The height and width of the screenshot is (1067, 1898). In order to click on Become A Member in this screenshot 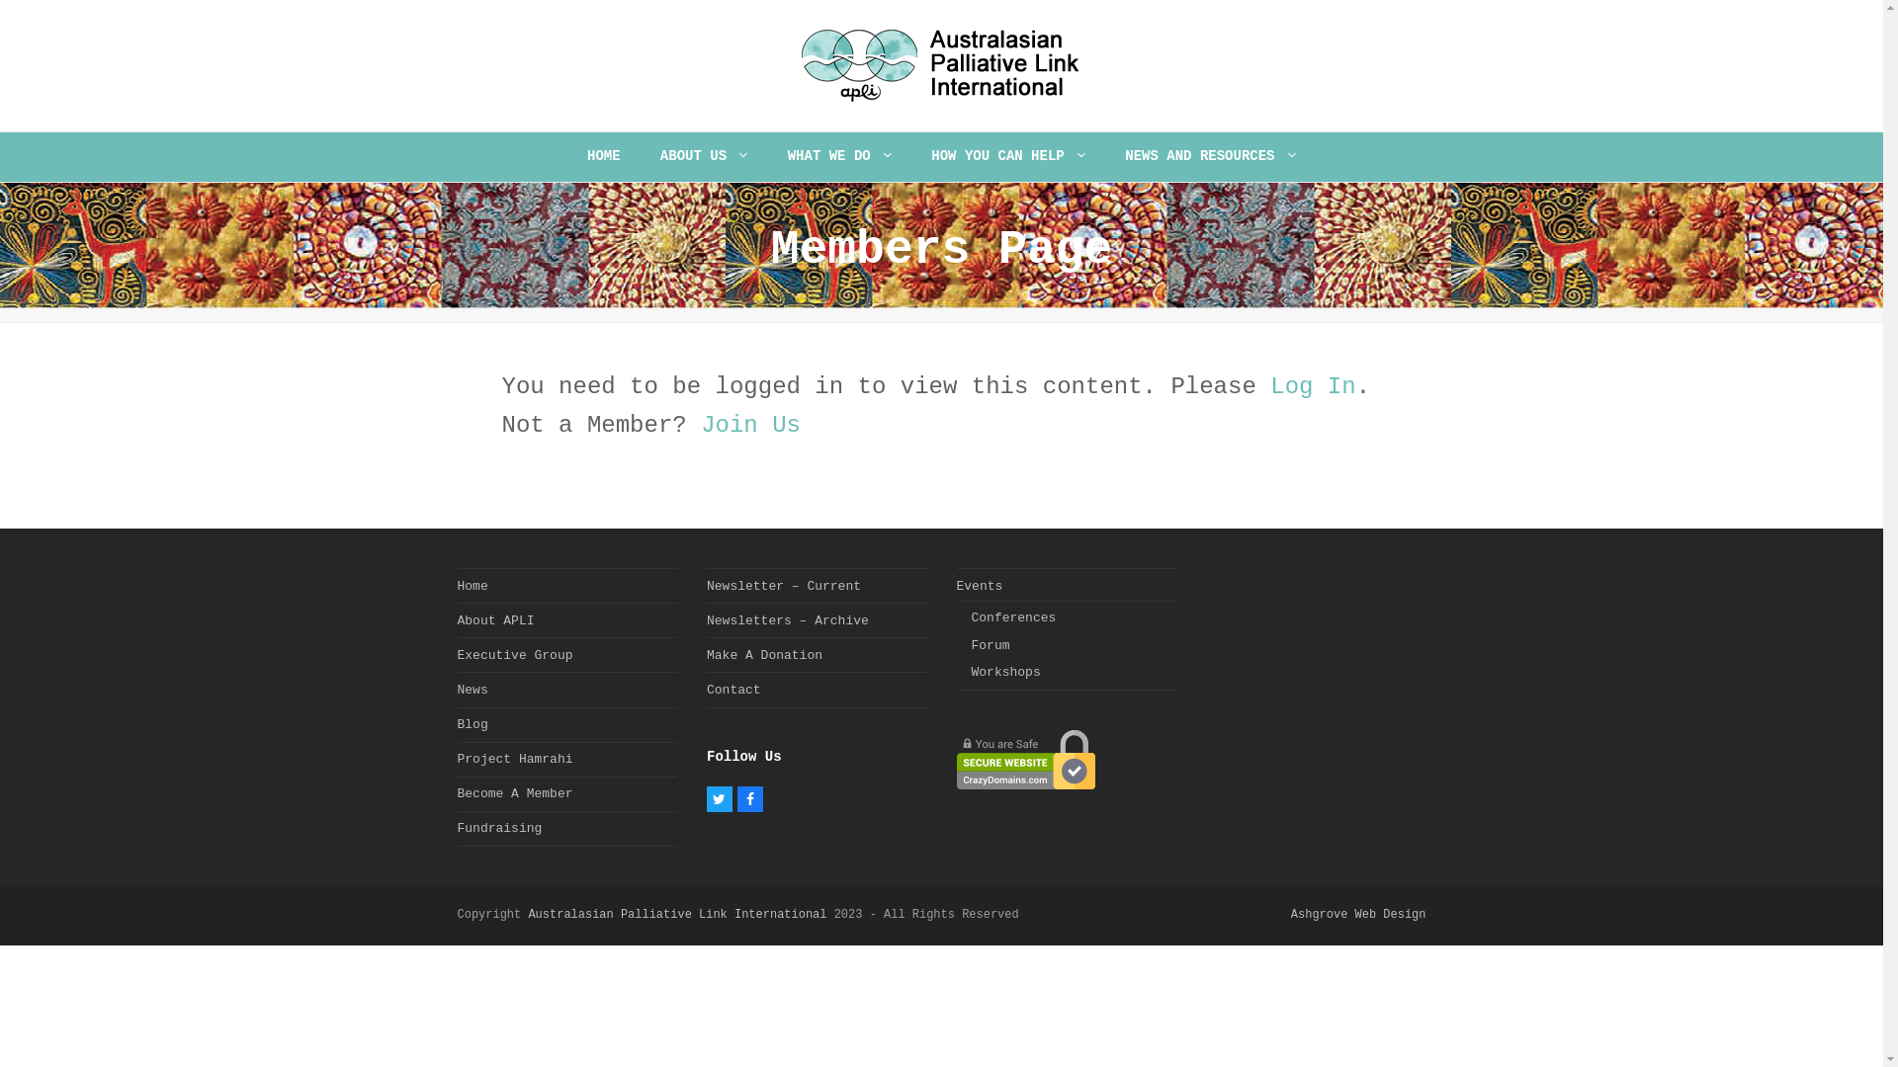, I will do `click(514, 794)`.